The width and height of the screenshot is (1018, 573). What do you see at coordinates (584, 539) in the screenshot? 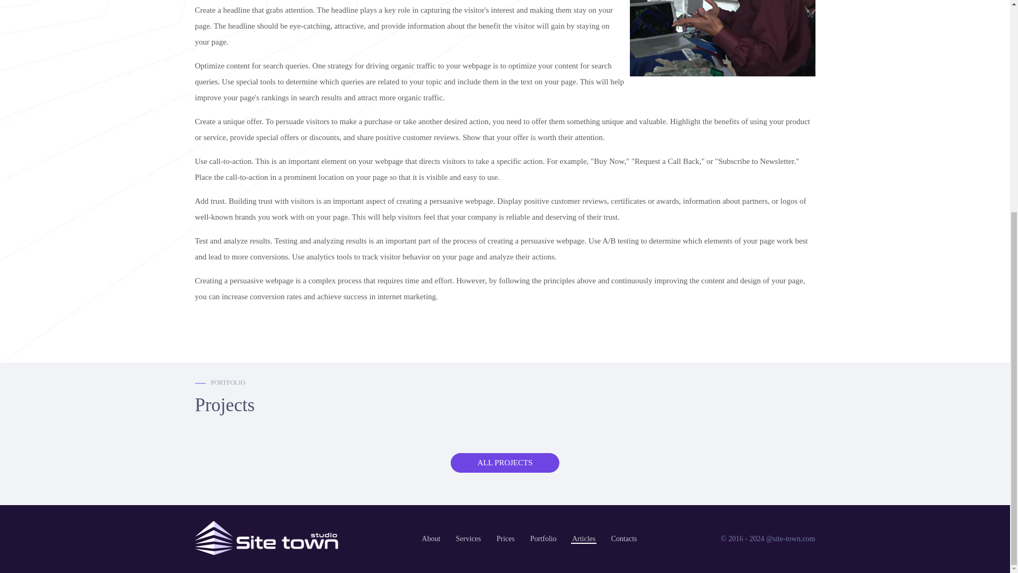
I see `Articles` at bounding box center [584, 539].